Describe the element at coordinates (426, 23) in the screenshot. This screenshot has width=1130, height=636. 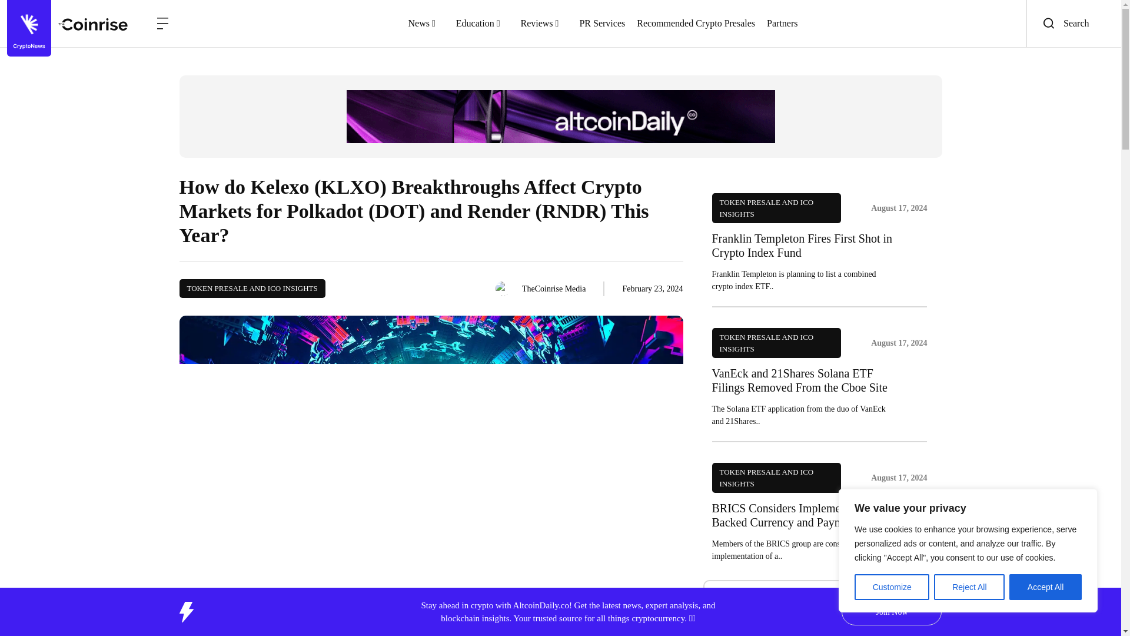
I see `News` at that location.